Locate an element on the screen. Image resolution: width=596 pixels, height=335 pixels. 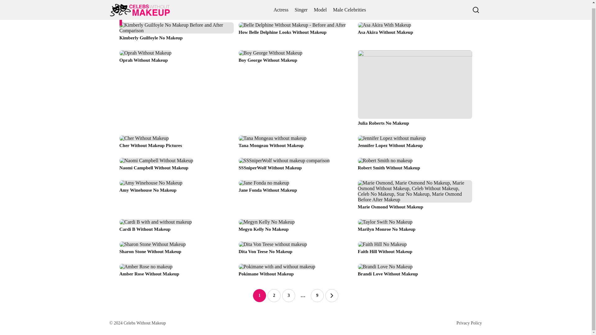
Actress is located at coordinates (281, 8).